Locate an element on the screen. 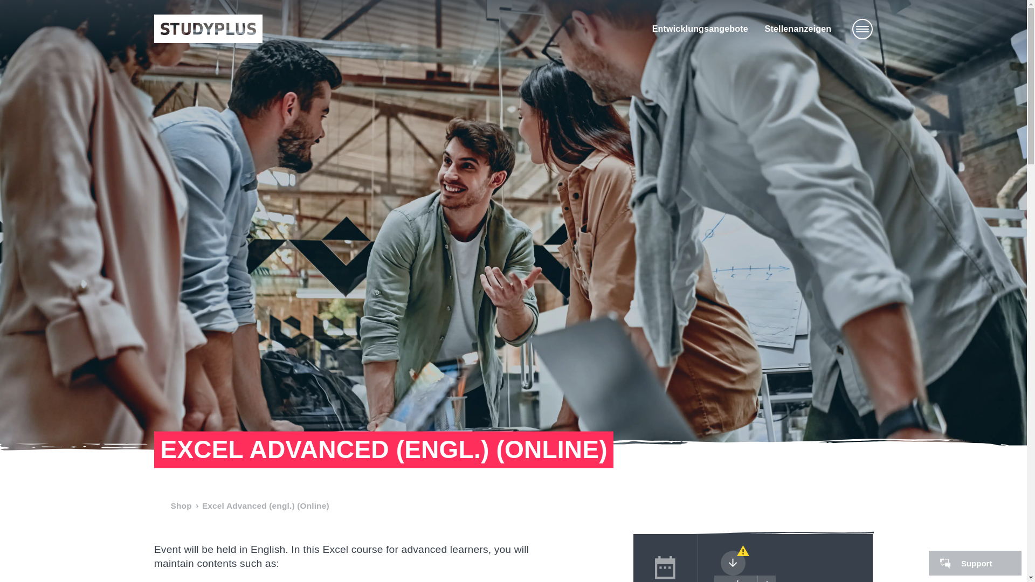 The image size is (1035, 582). Entwicklungsangebote is located at coordinates (700, 29).